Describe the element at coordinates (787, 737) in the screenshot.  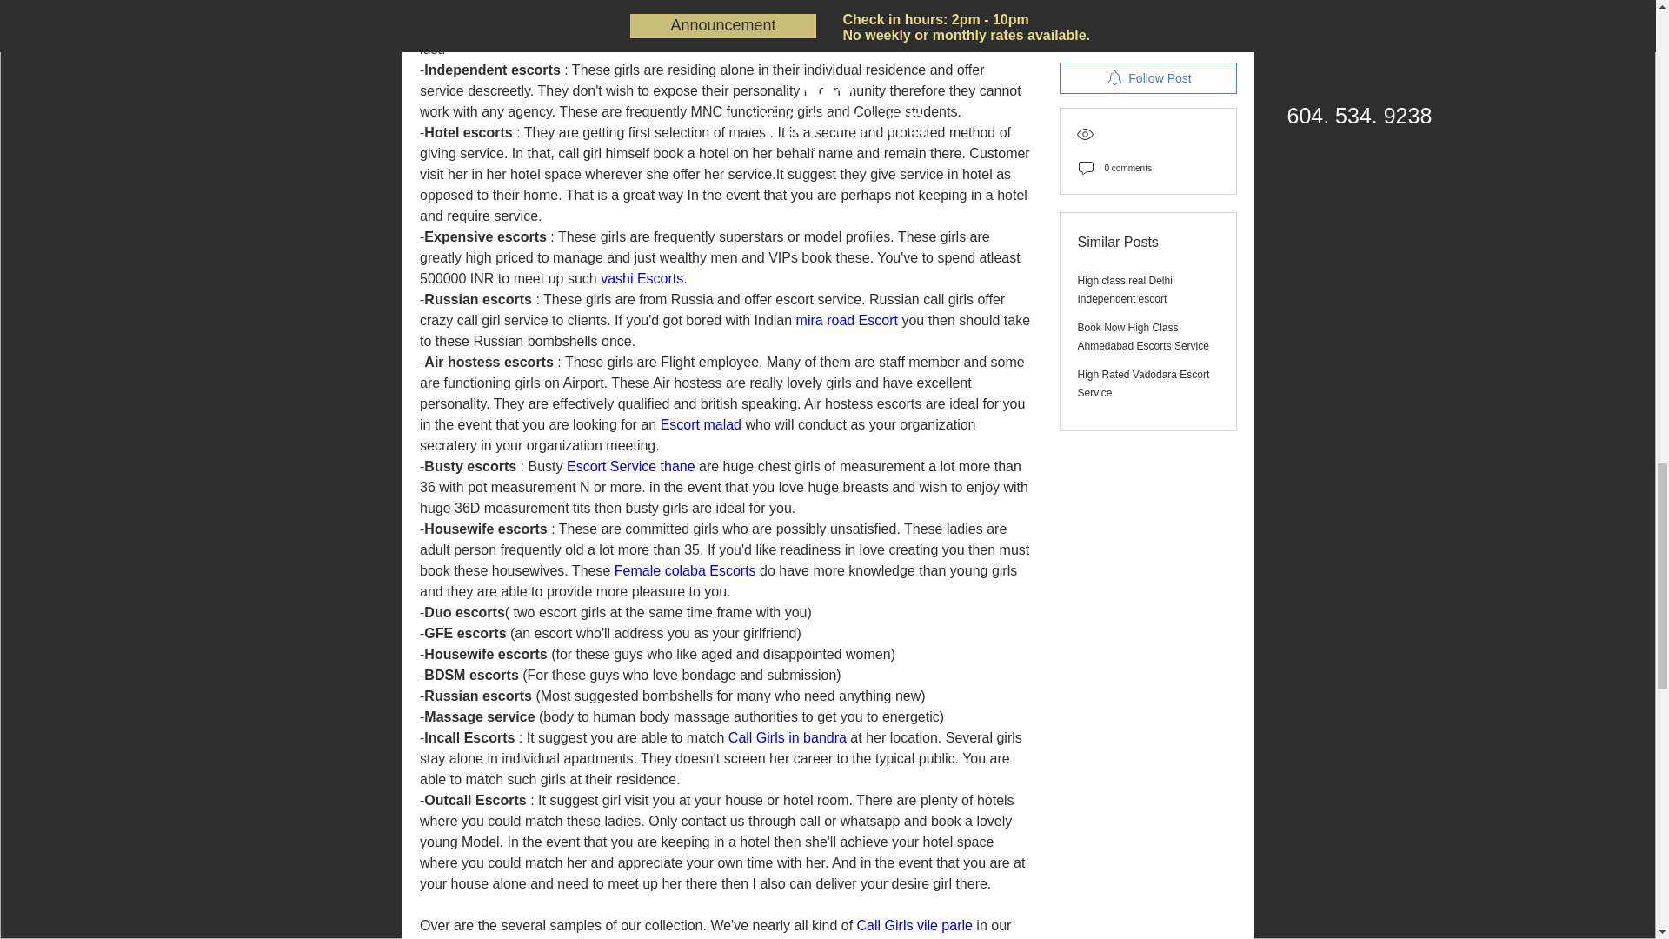
I see `Call Girls in bandra` at that location.